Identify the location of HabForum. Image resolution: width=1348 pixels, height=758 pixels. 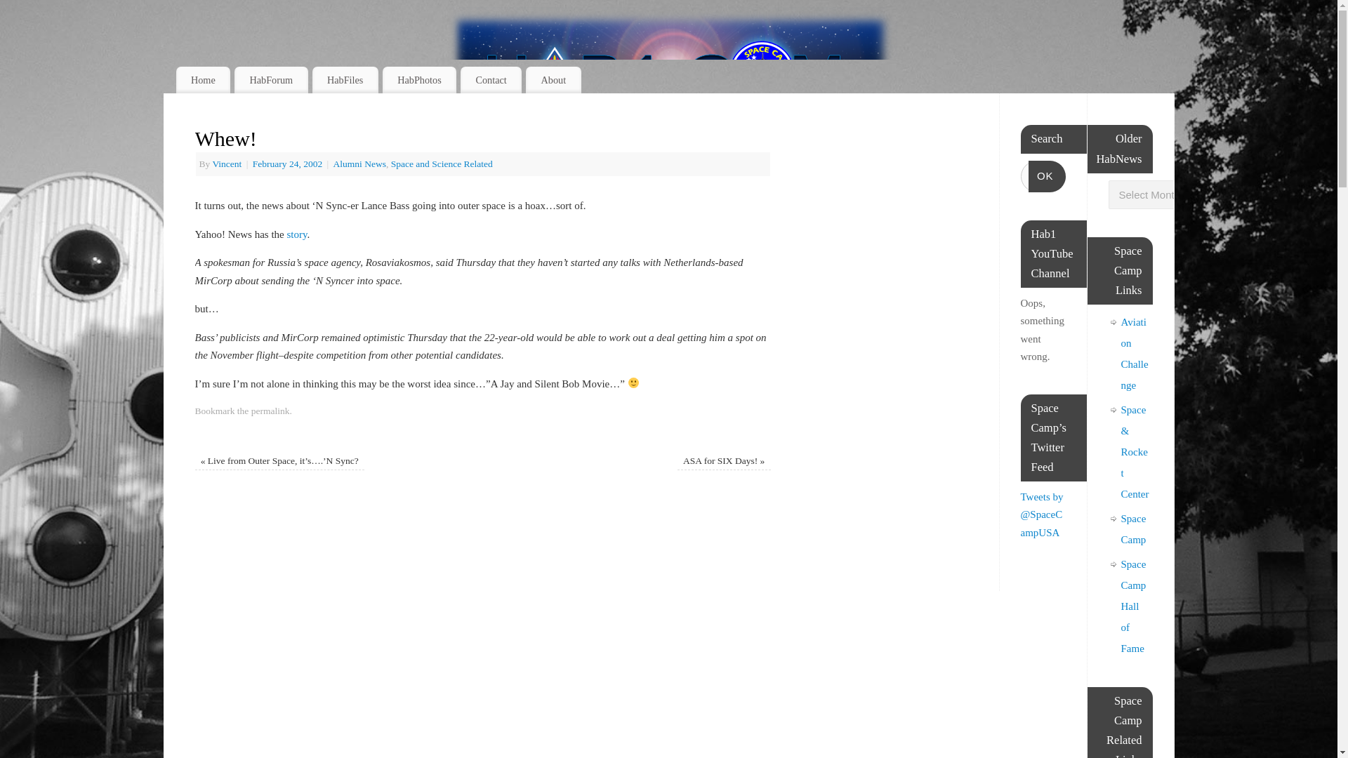
(271, 80).